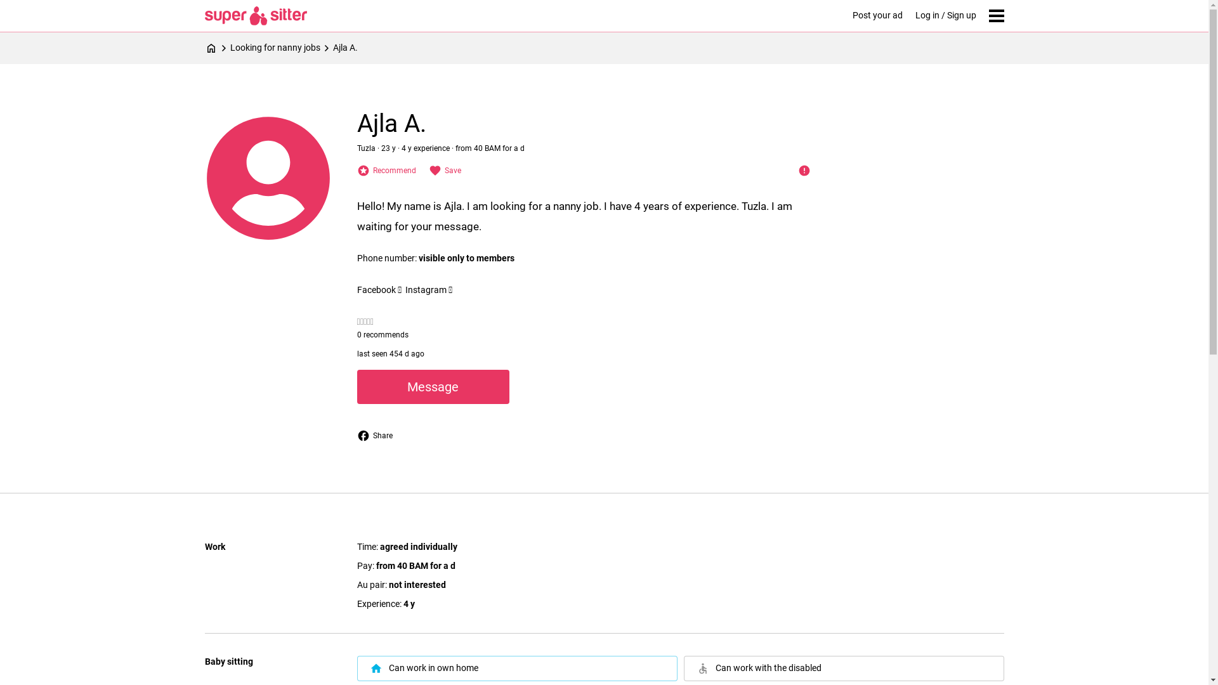  Describe the element at coordinates (430, 290) in the screenshot. I see `Instagram` at that location.